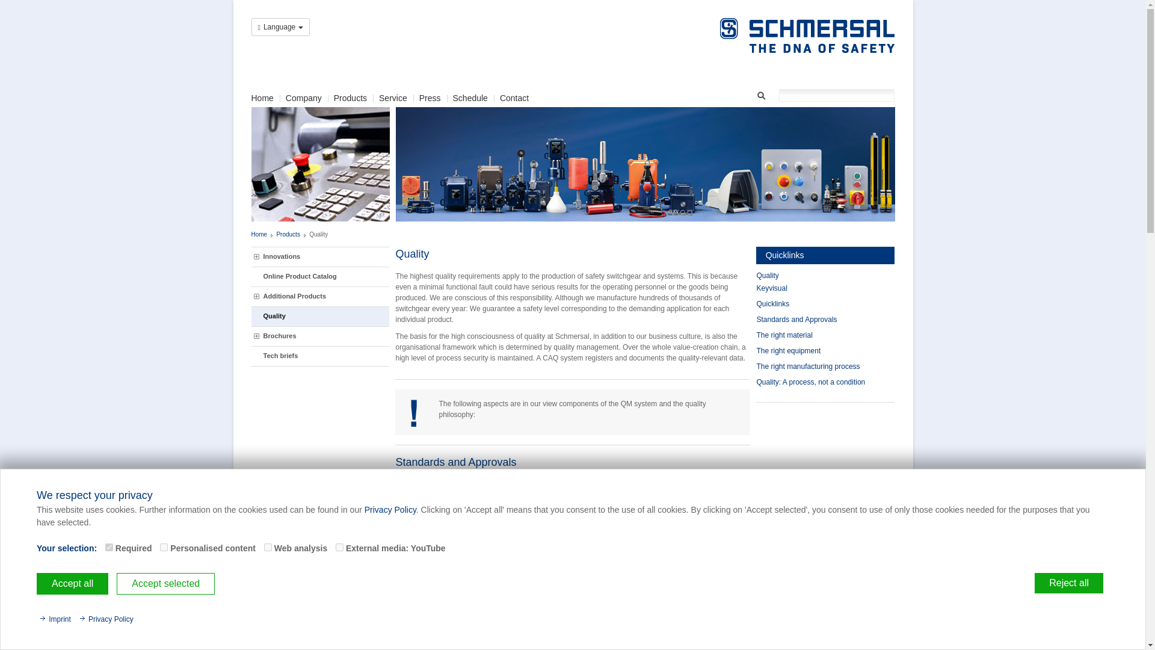  What do you see at coordinates (430, 97) in the screenshot?
I see `Press` at bounding box center [430, 97].